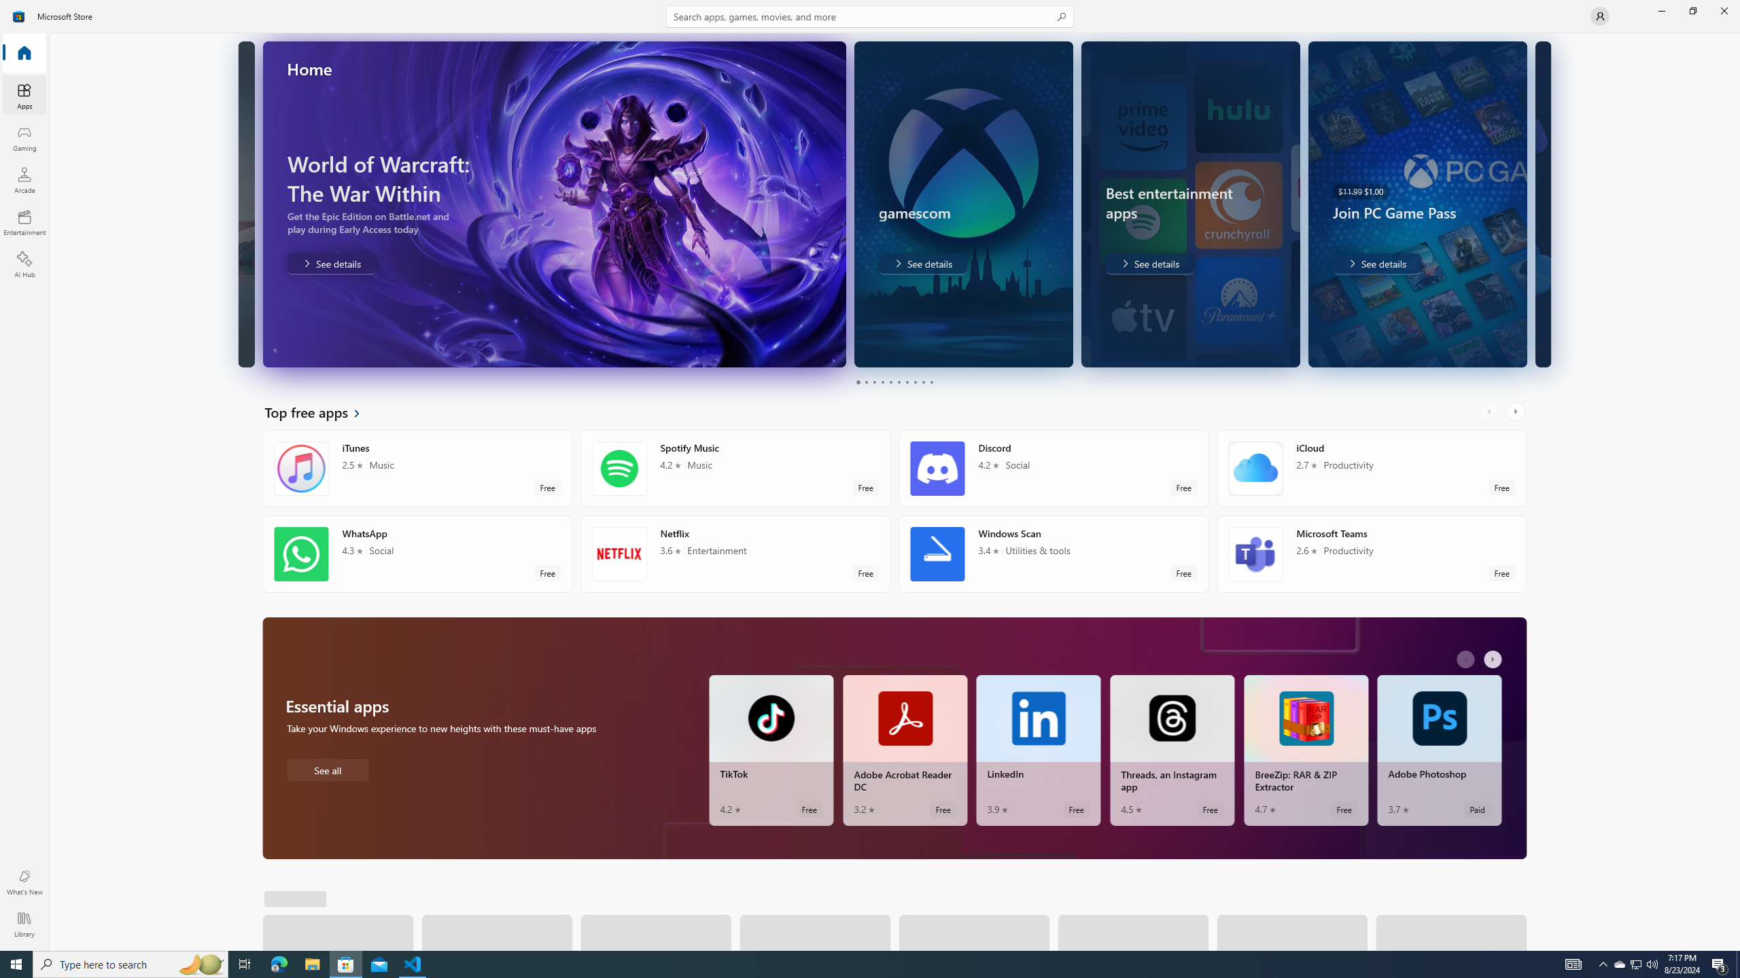 This screenshot has height=978, width=1740. What do you see at coordinates (1724, 11) in the screenshot?
I see `Close Microsoft Store` at bounding box center [1724, 11].